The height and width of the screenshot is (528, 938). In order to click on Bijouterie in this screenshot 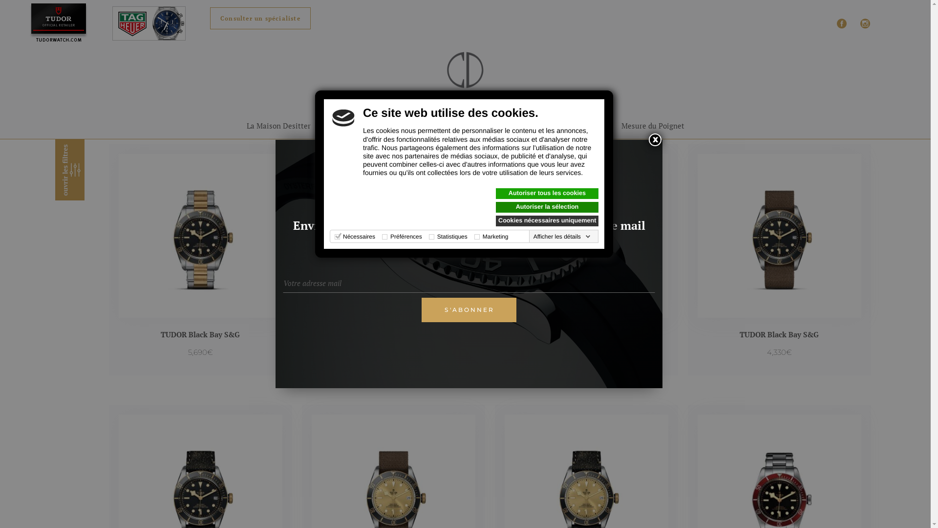, I will do `click(480, 126)`.